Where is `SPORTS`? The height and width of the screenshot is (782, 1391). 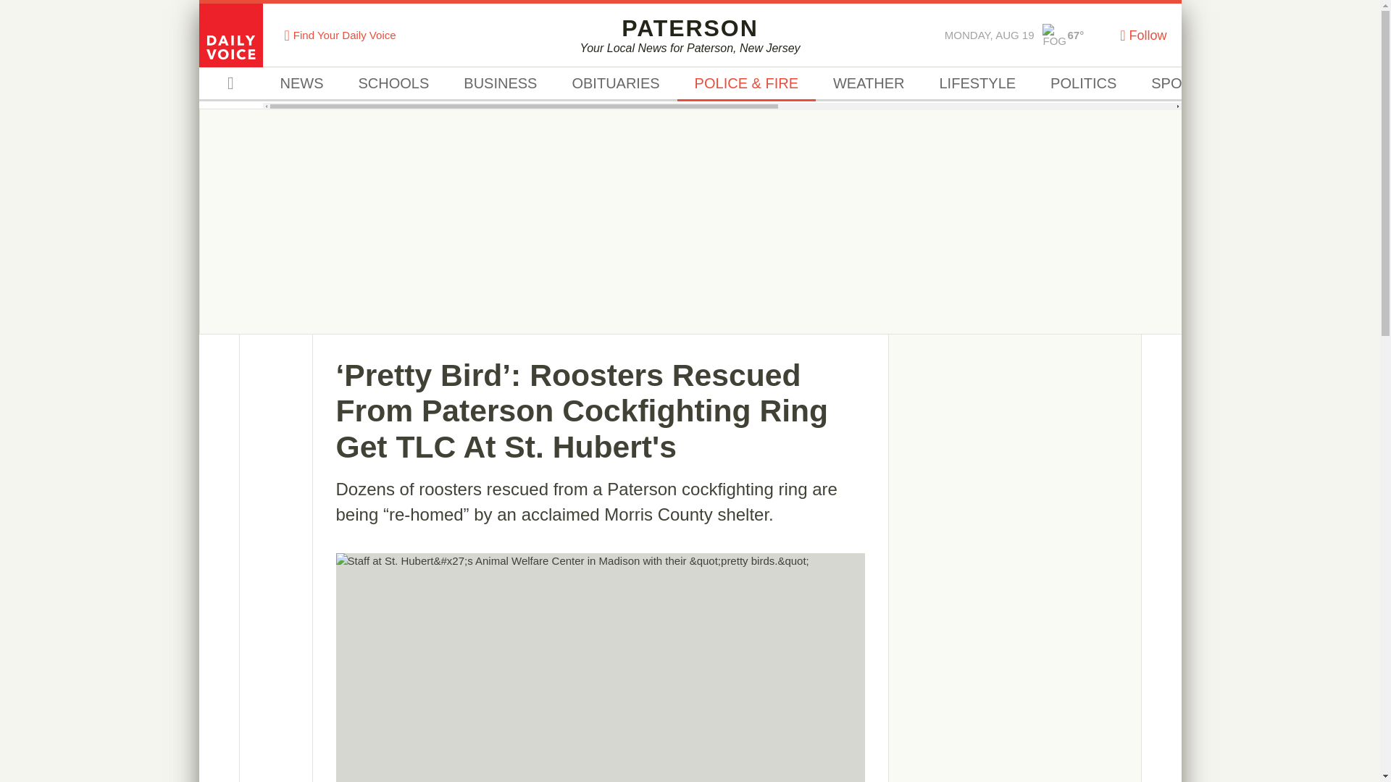 SPORTS is located at coordinates (868, 84).